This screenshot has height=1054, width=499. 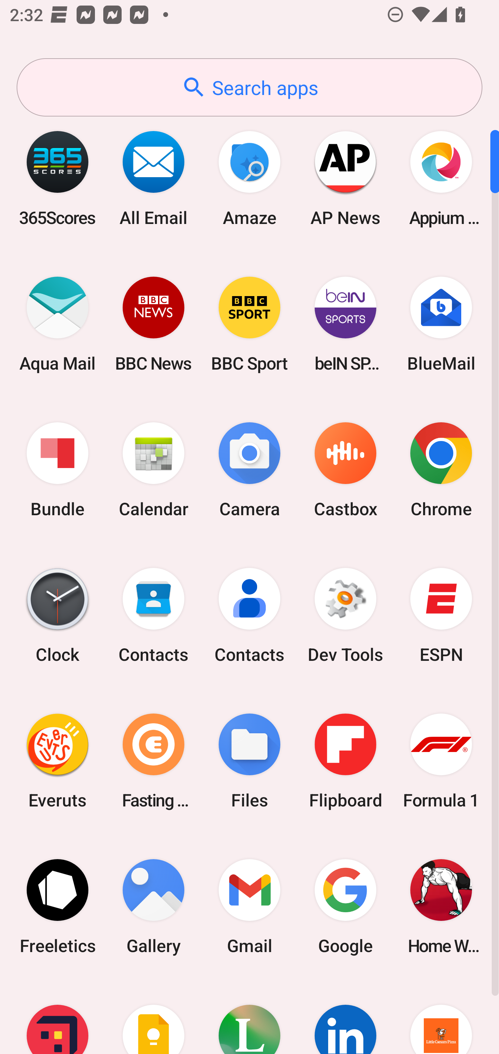 I want to click on AP News, so click(x=345, y=178).